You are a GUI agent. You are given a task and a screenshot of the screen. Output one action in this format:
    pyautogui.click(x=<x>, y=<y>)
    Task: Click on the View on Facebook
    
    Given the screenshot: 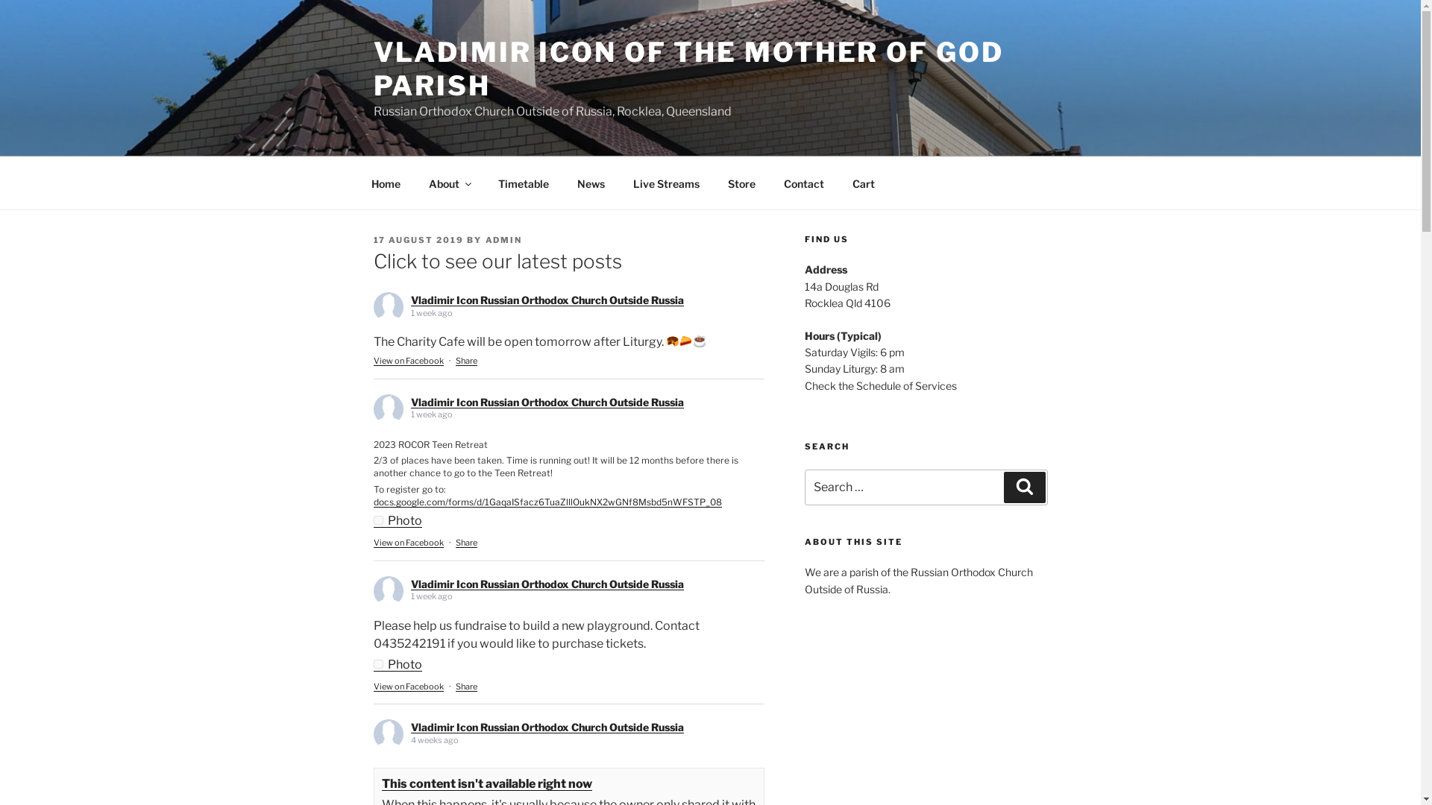 What is the action you would take?
    pyautogui.click(x=408, y=686)
    